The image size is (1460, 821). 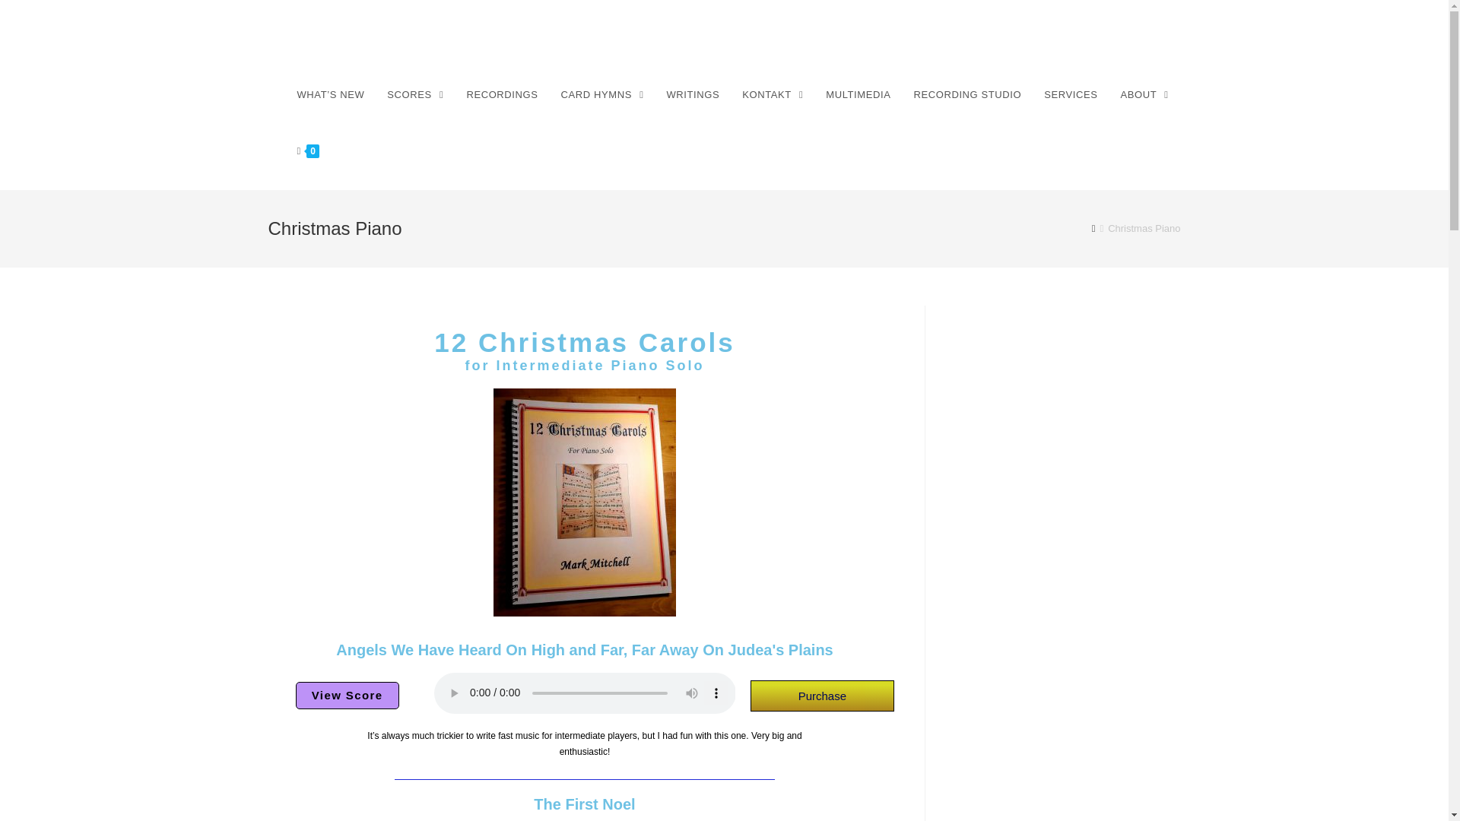 What do you see at coordinates (501, 94) in the screenshot?
I see `RECORDINGS` at bounding box center [501, 94].